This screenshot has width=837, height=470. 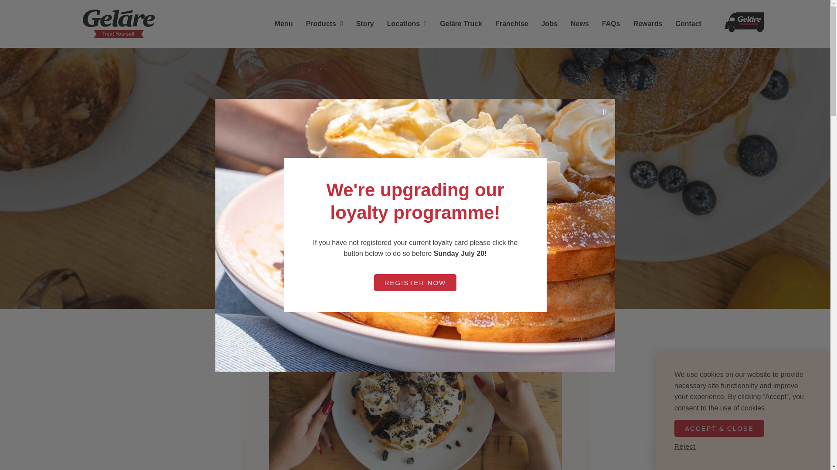 I want to click on Story, so click(x=365, y=23).